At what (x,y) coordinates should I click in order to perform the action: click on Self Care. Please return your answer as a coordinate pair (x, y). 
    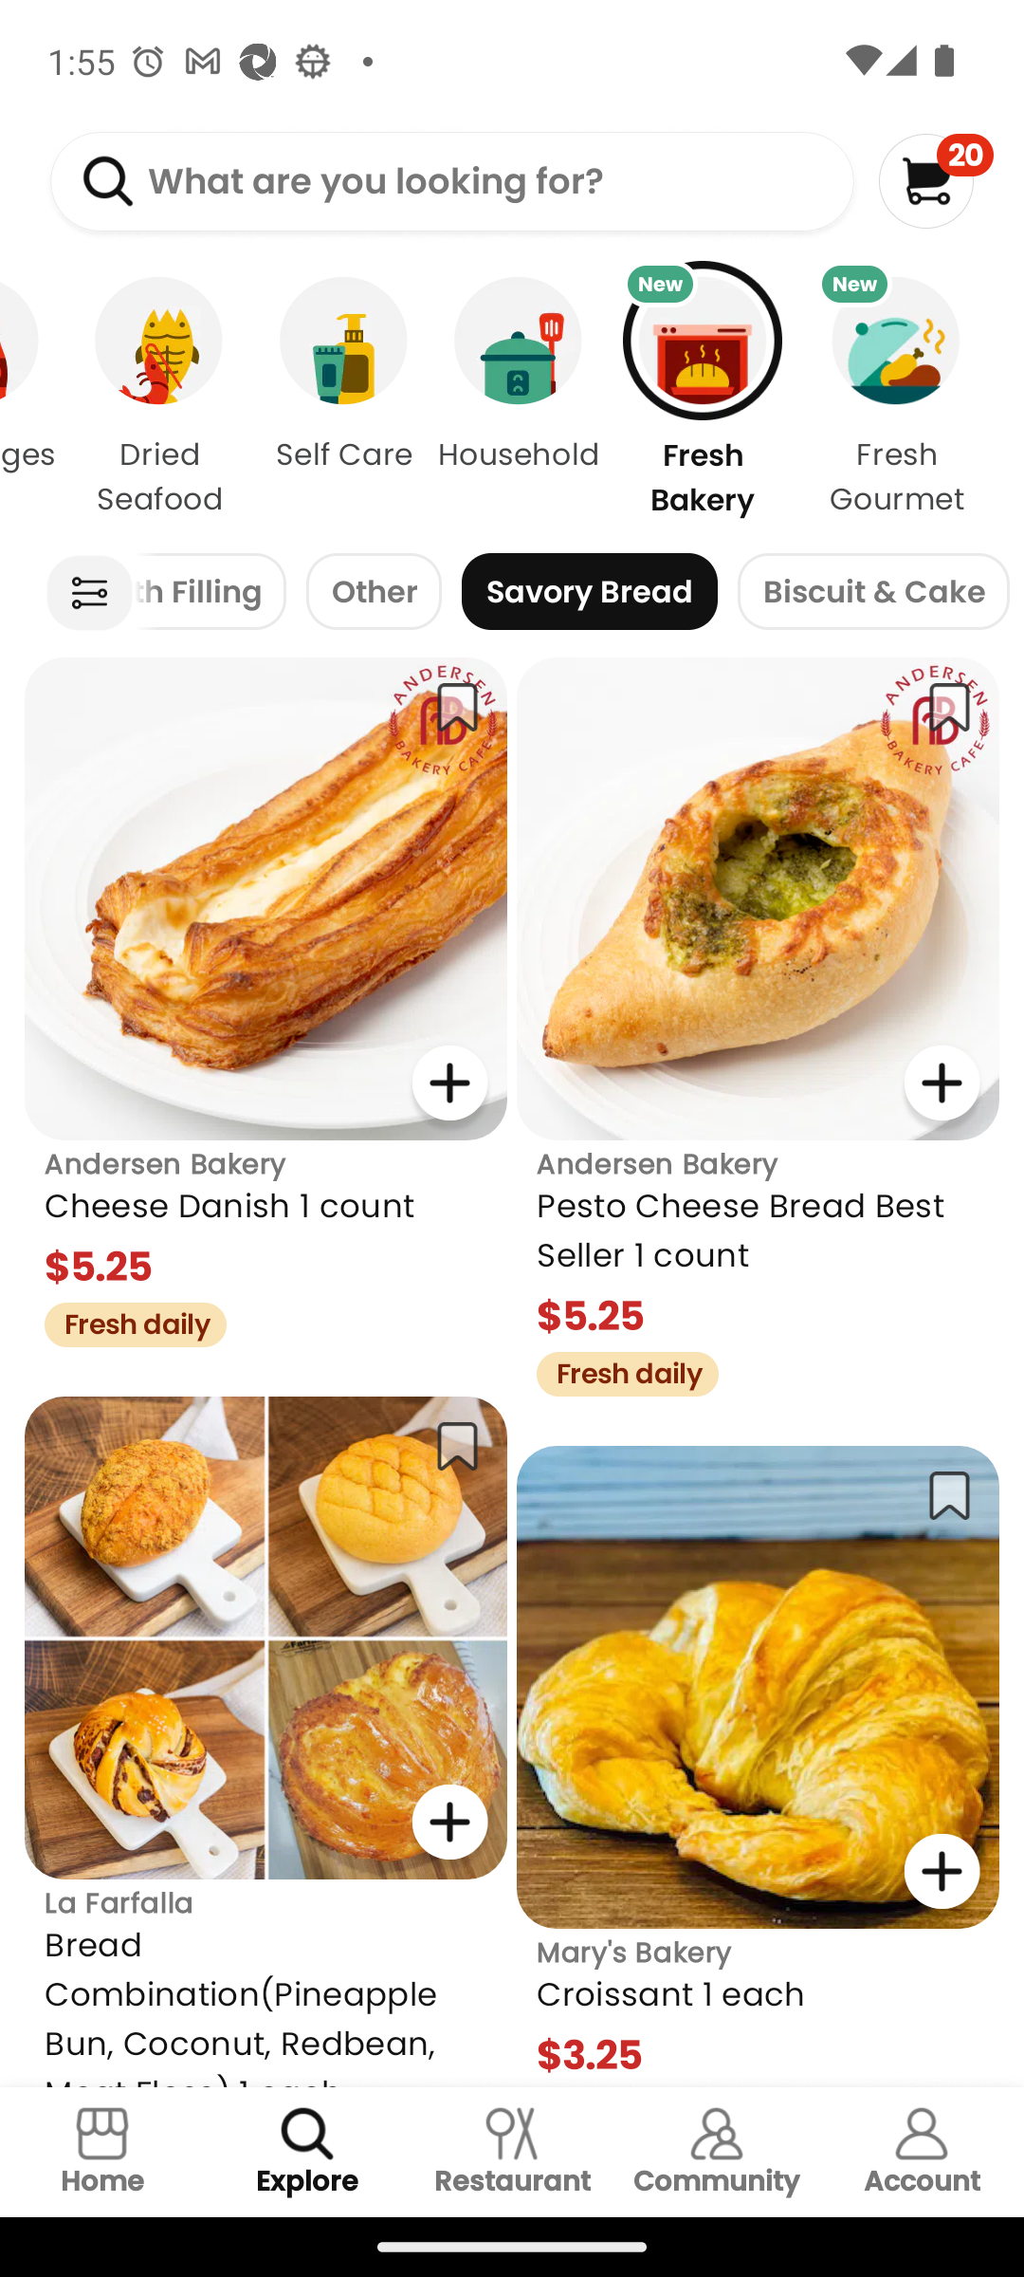
    Looking at the image, I should click on (343, 397).